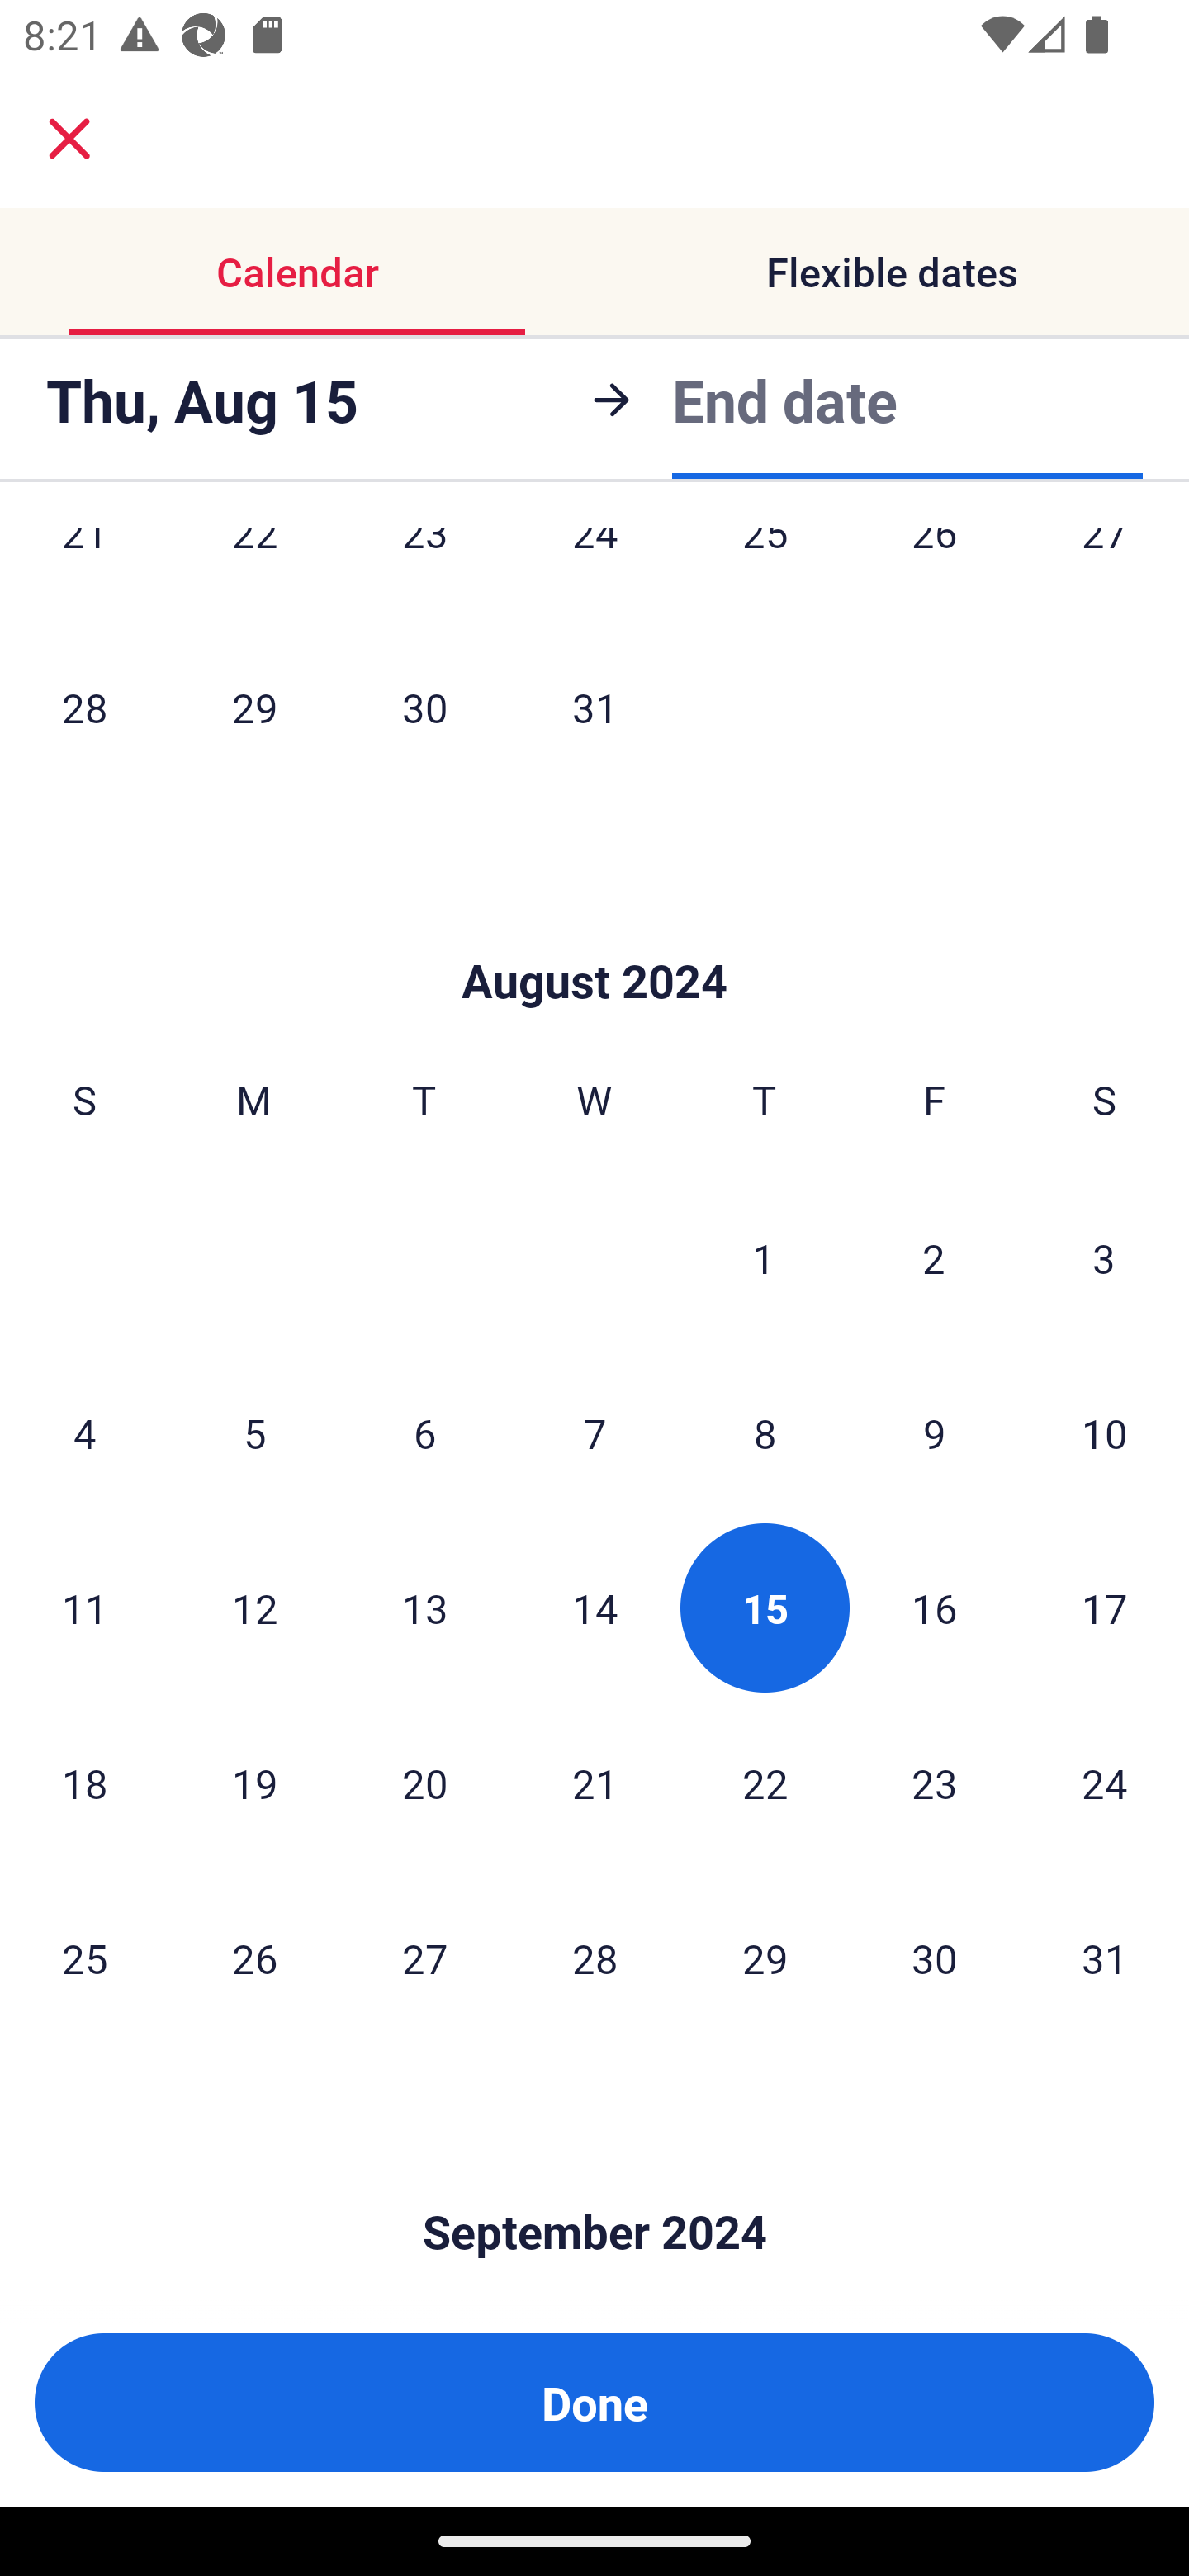 The width and height of the screenshot is (1189, 2576). What do you see at coordinates (254, 1607) in the screenshot?
I see `12 Monday, August 12, 2024` at bounding box center [254, 1607].